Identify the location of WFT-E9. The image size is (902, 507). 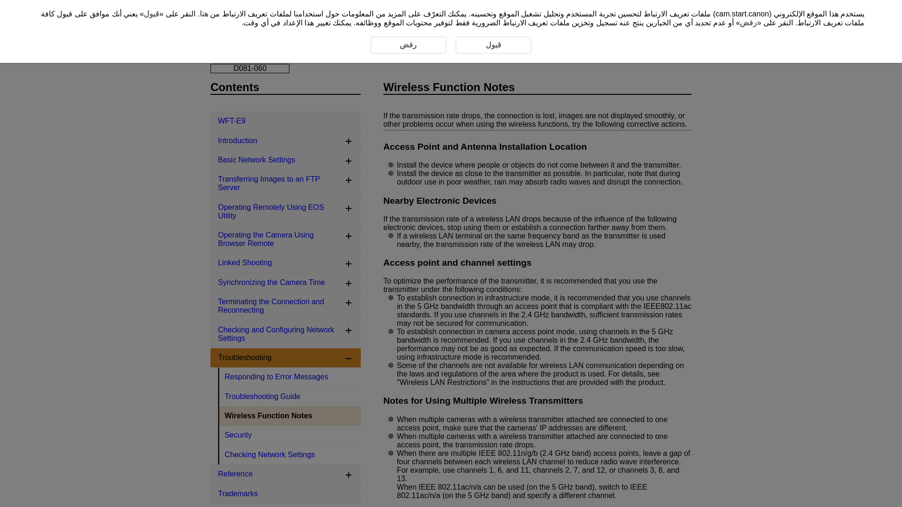
(286, 121).